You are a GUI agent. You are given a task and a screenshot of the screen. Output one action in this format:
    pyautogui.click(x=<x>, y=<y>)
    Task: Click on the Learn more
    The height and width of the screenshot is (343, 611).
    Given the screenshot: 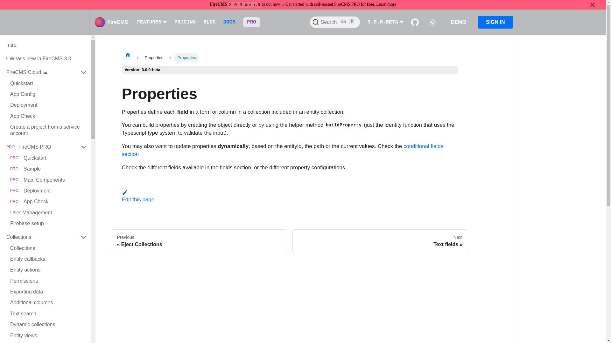 What is the action you would take?
    pyautogui.click(x=386, y=4)
    